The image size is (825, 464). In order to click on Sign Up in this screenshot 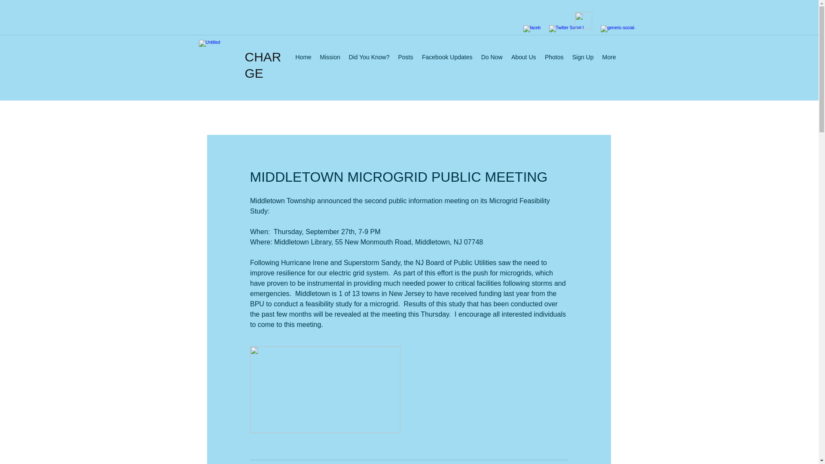, I will do `click(583, 57)`.